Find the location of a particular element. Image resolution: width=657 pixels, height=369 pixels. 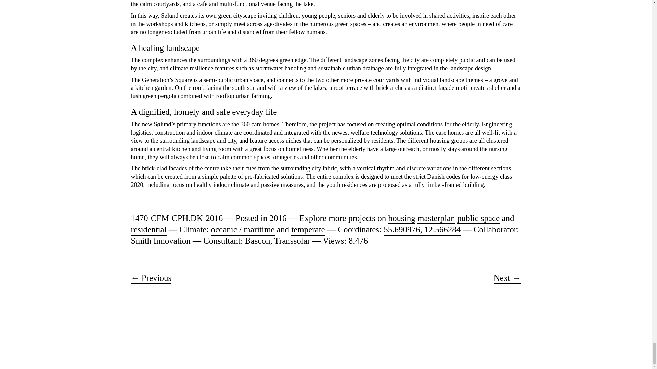

55.690976, 12.566284 is located at coordinates (422, 230).